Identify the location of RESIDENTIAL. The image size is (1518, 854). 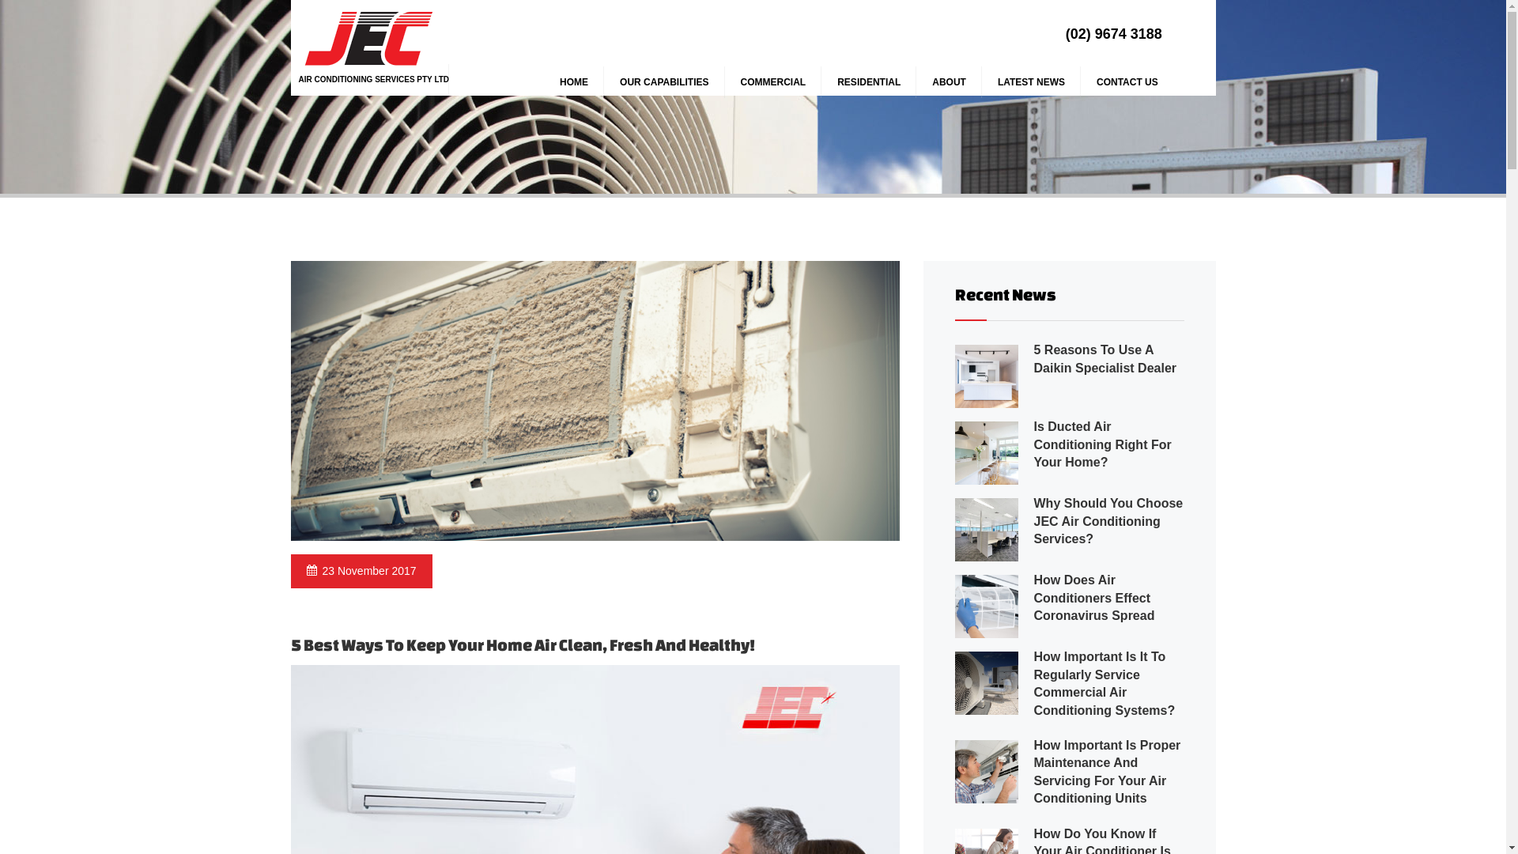
(869, 82).